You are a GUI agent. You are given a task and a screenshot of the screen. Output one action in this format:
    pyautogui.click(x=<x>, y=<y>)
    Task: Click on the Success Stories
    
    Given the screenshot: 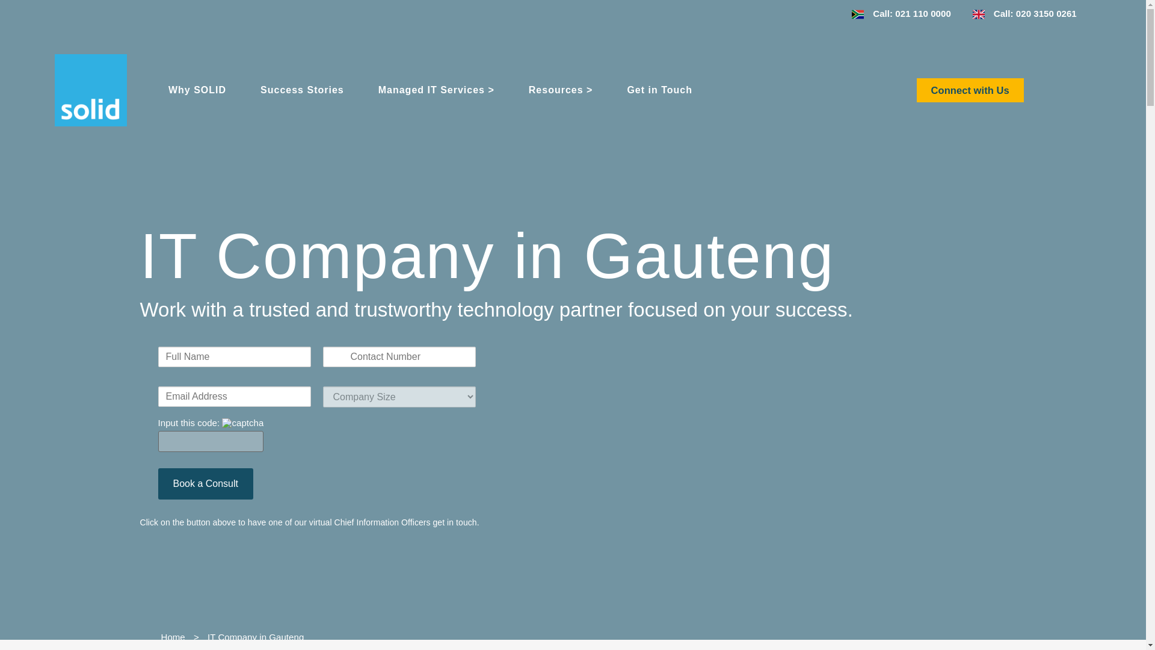 What is the action you would take?
    pyautogui.click(x=302, y=90)
    